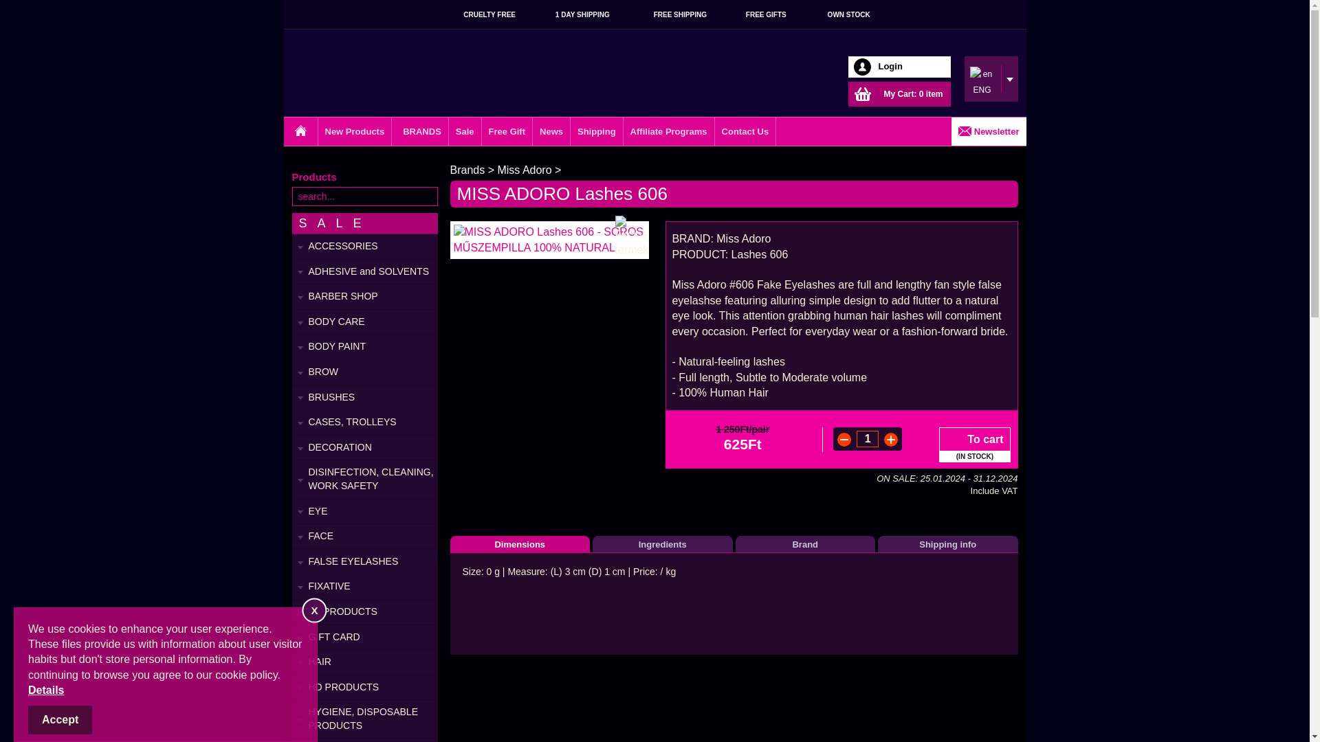 The width and height of the screenshot is (1320, 742). What do you see at coordinates (507, 131) in the screenshot?
I see `Free Gift` at bounding box center [507, 131].